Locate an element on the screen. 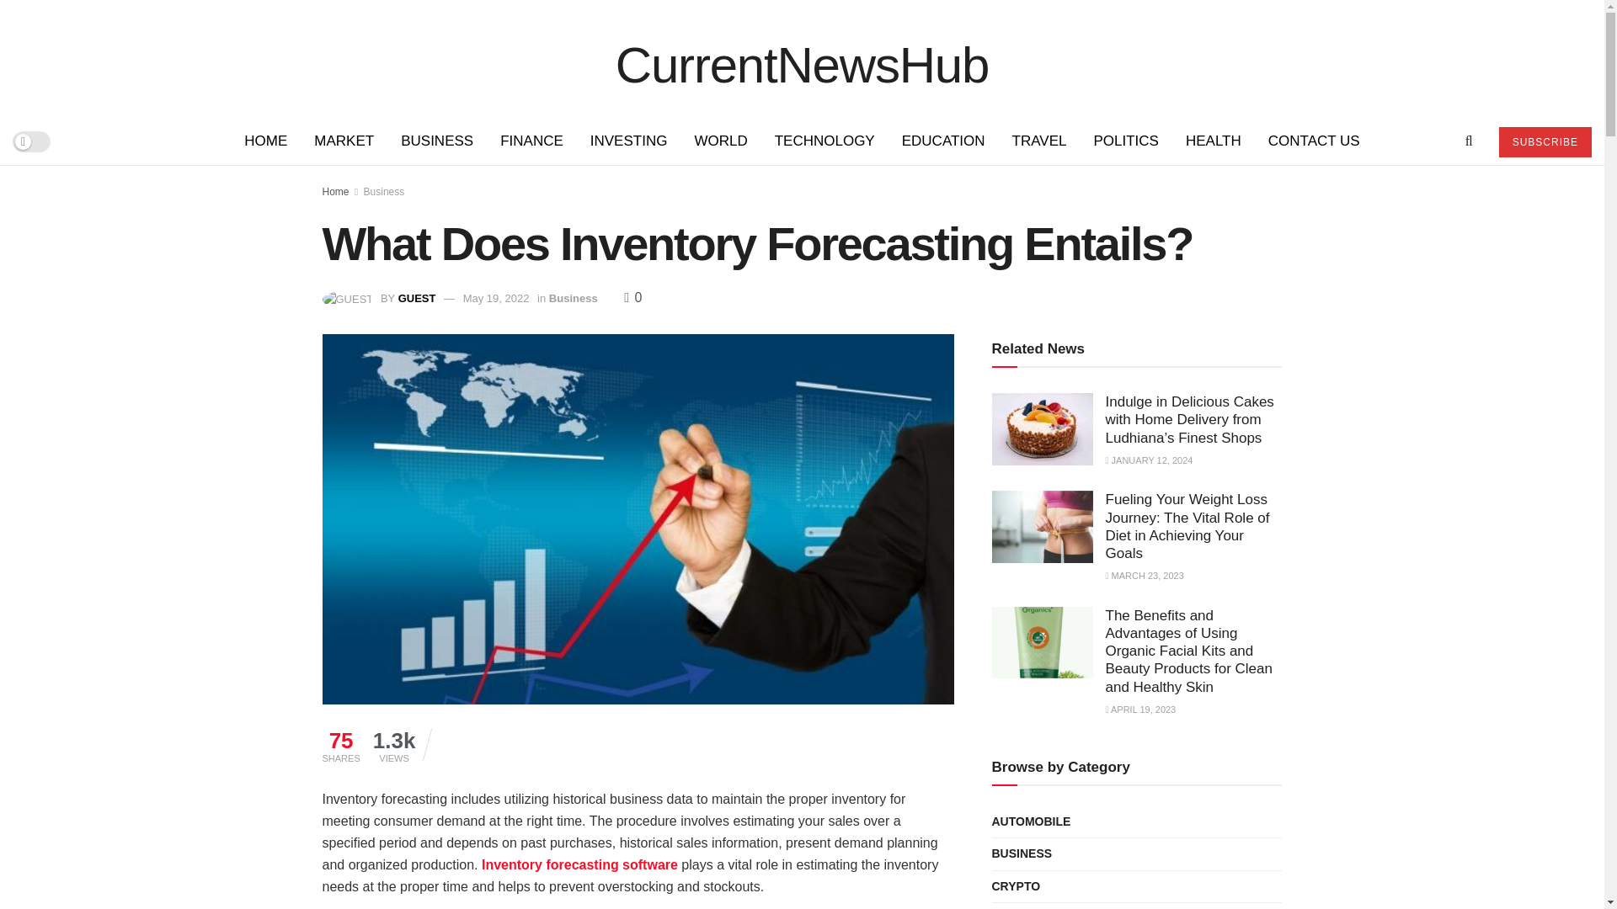 The height and width of the screenshot is (909, 1617). WORLD is located at coordinates (720, 141).